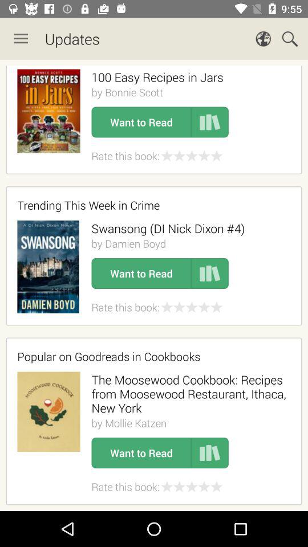 This screenshot has width=308, height=547. What do you see at coordinates (210, 273) in the screenshot?
I see `go to book` at bounding box center [210, 273].